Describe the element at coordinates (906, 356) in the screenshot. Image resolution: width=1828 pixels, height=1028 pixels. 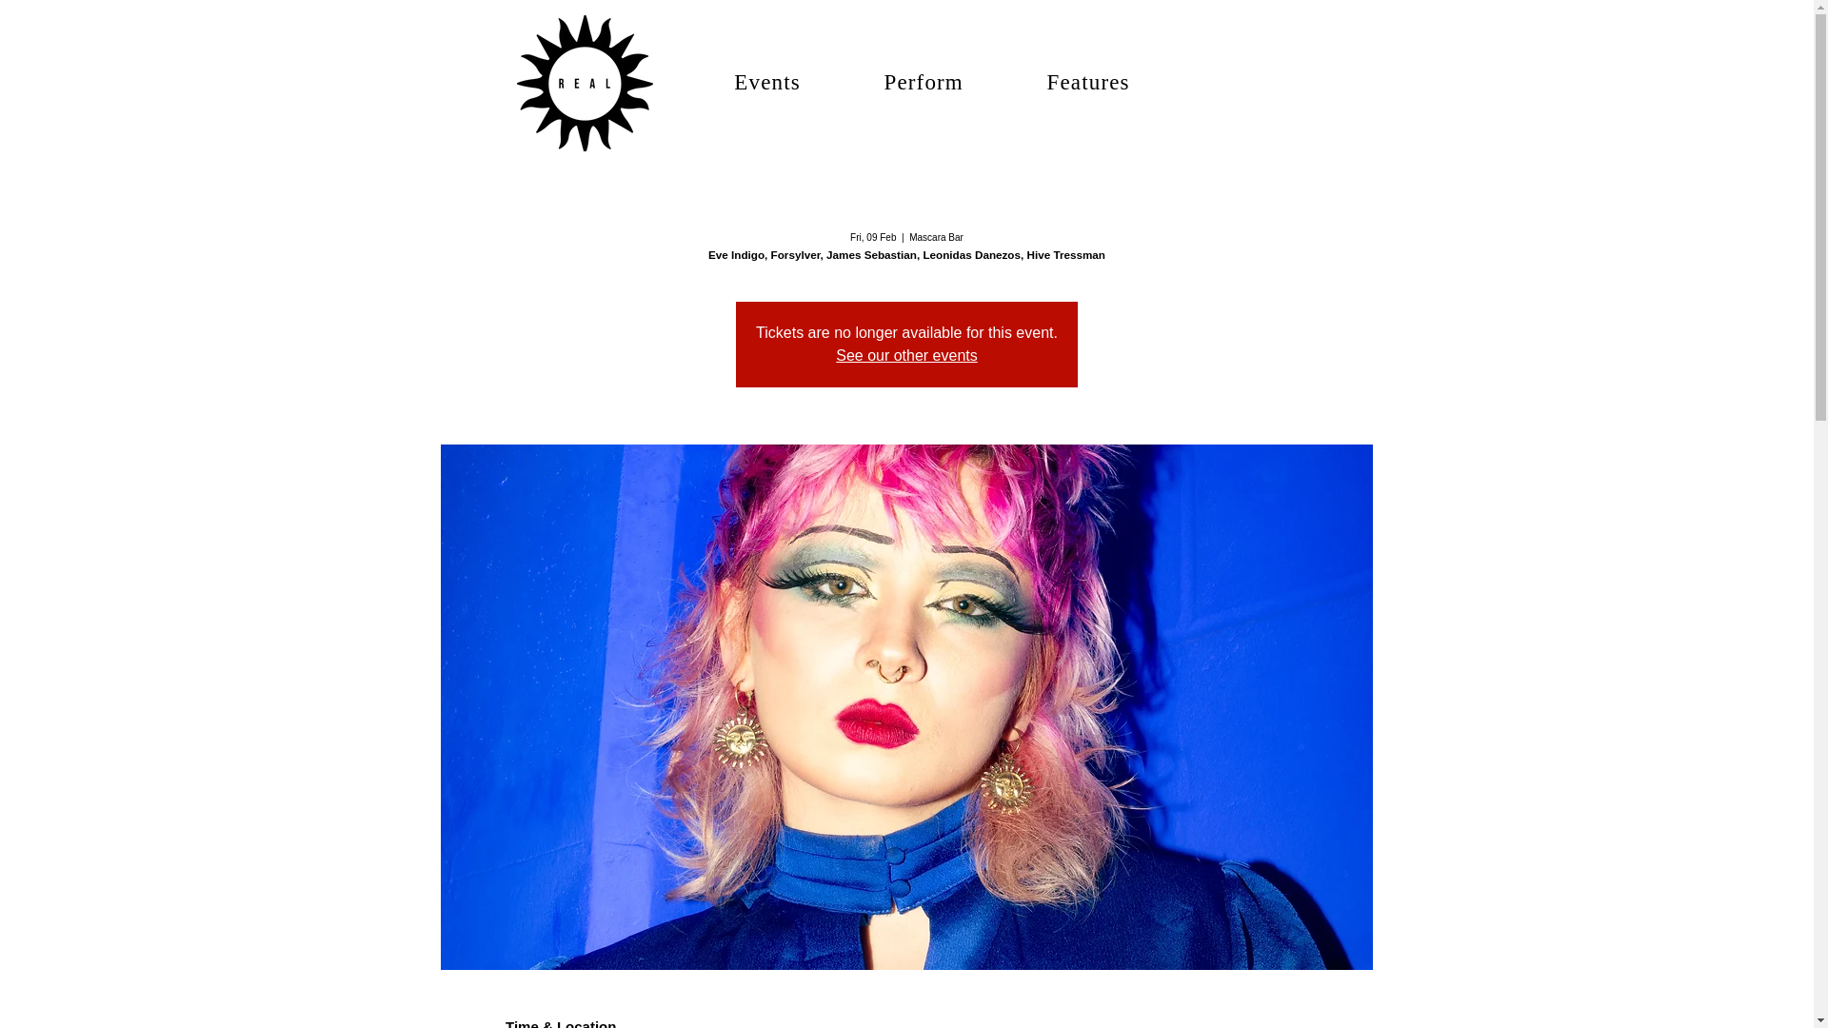
I see `See our other events` at that location.